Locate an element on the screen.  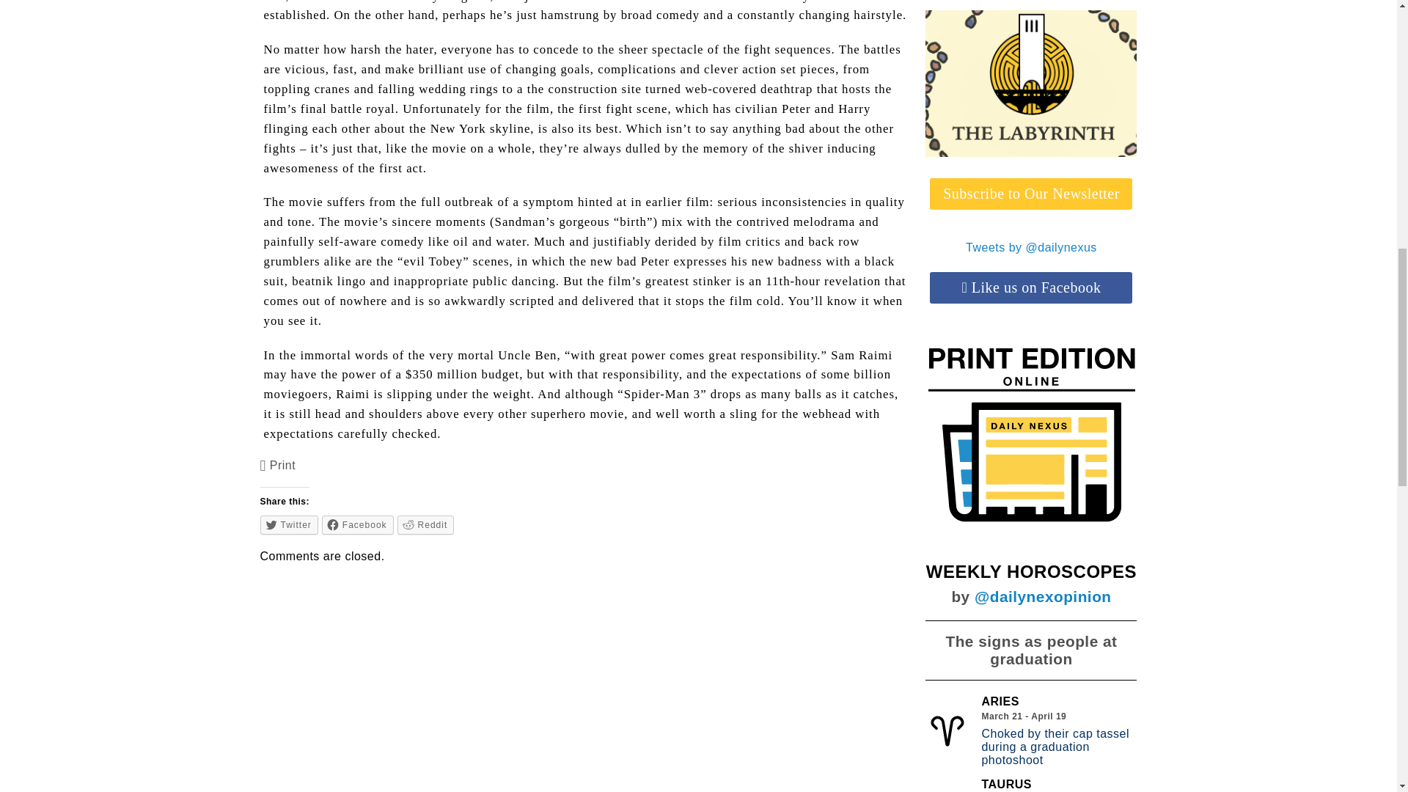
Click to share on Twitter is located at coordinates (289, 525).